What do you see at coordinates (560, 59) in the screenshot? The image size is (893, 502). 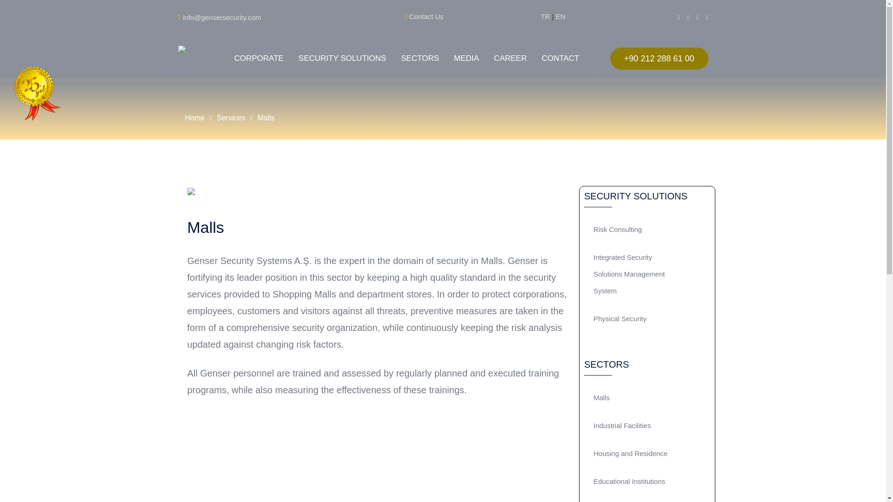 I see `CONTACT` at bounding box center [560, 59].